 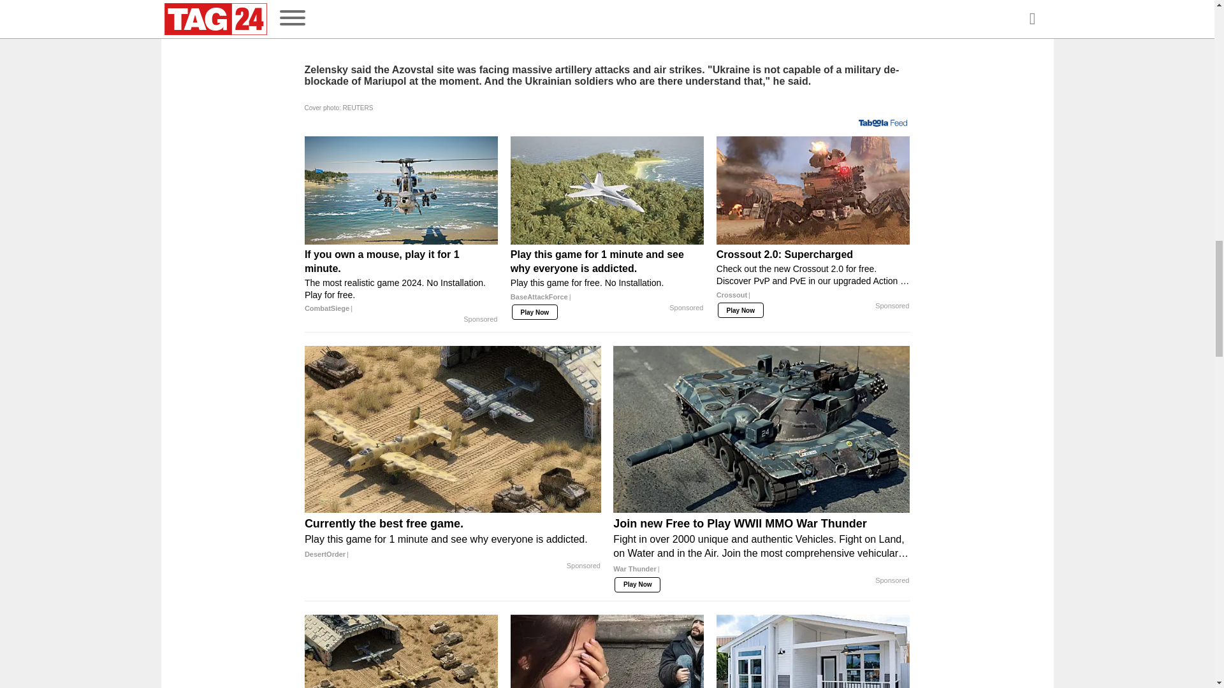 I want to click on Play Now, so click(x=741, y=310).